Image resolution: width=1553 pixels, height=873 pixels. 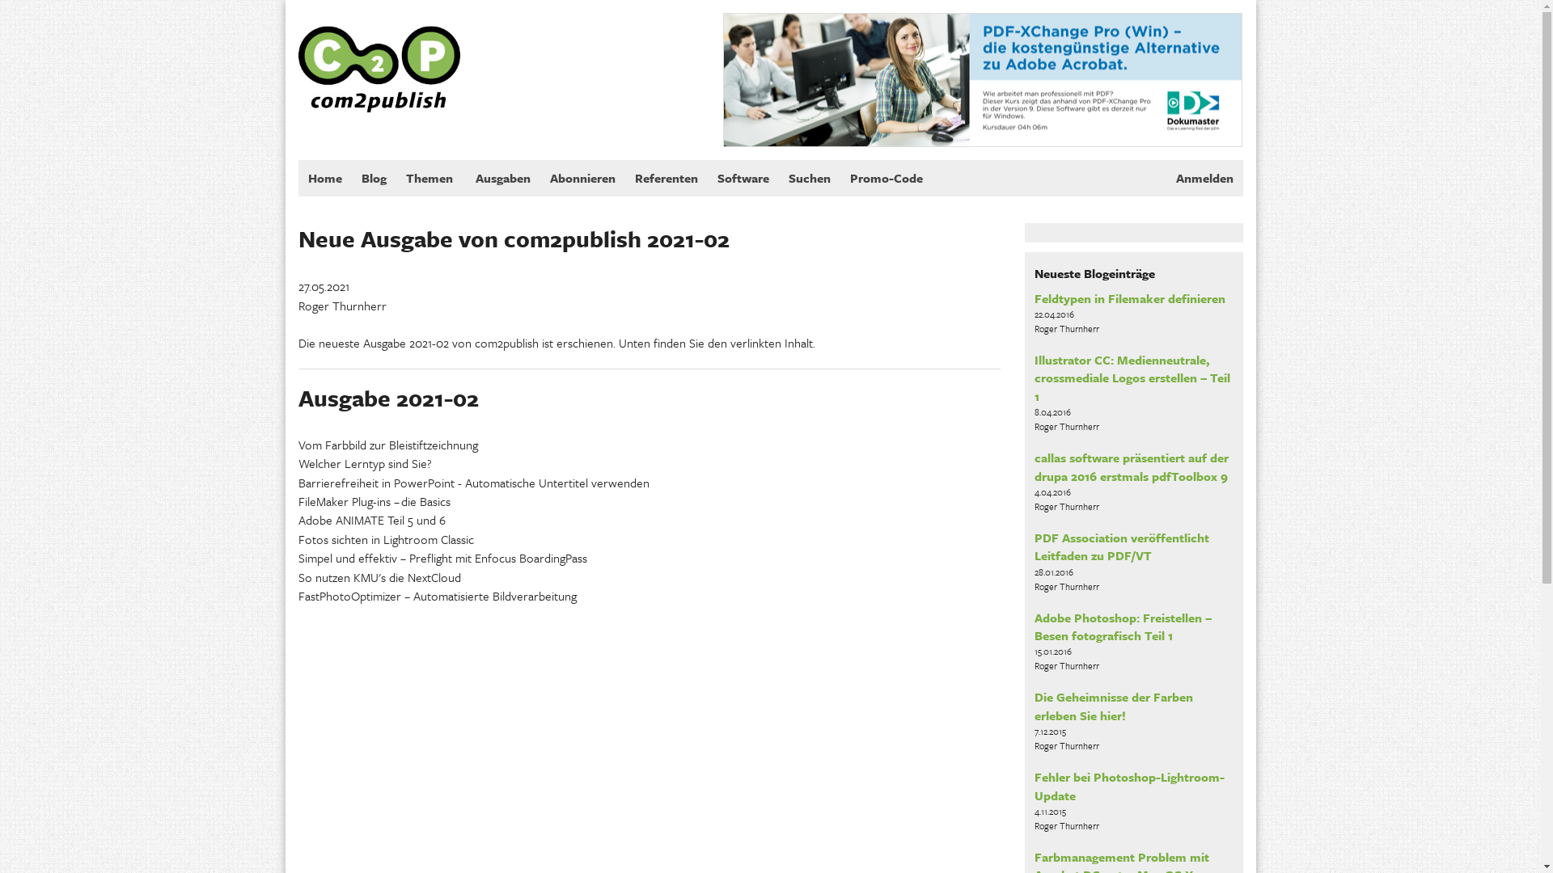 I want to click on Themen, so click(x=430, y=179).